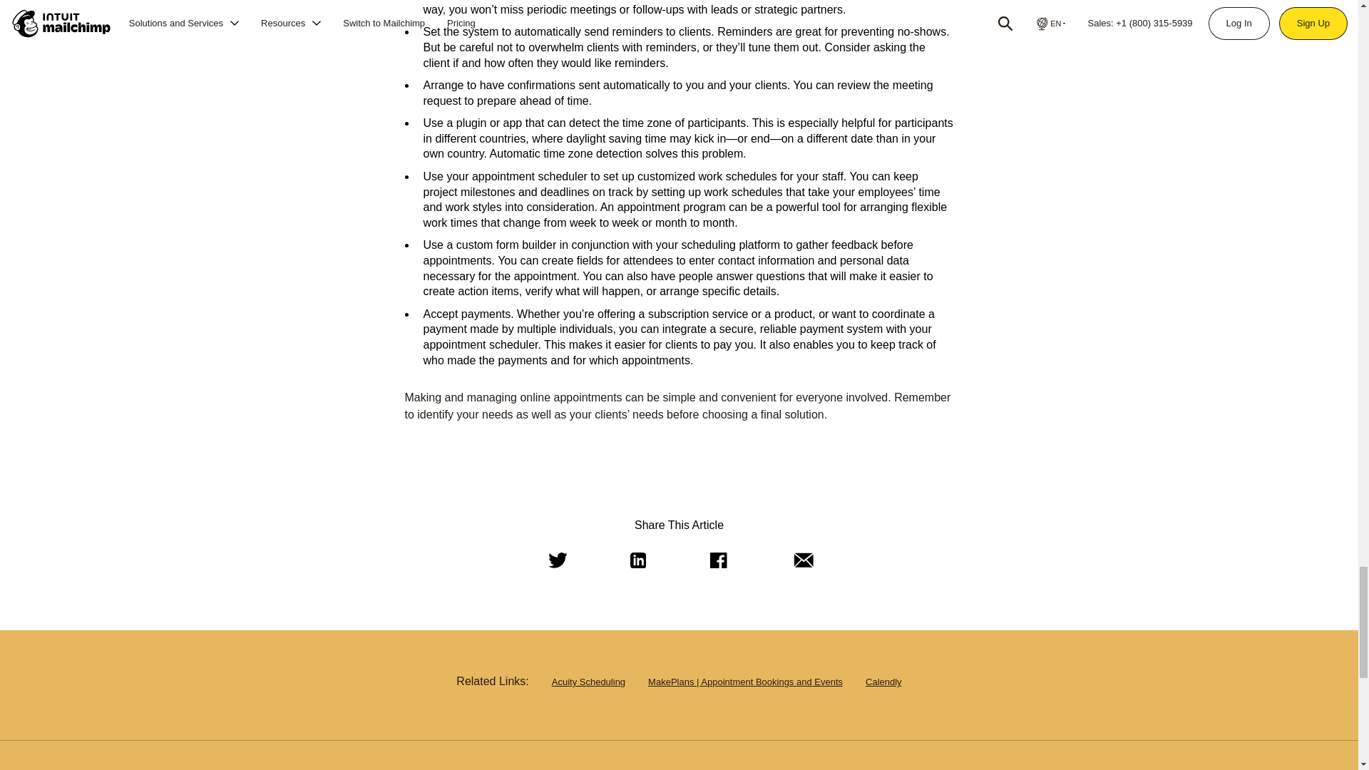  I want to click on Acuity Scheduling, so click(588, 682).